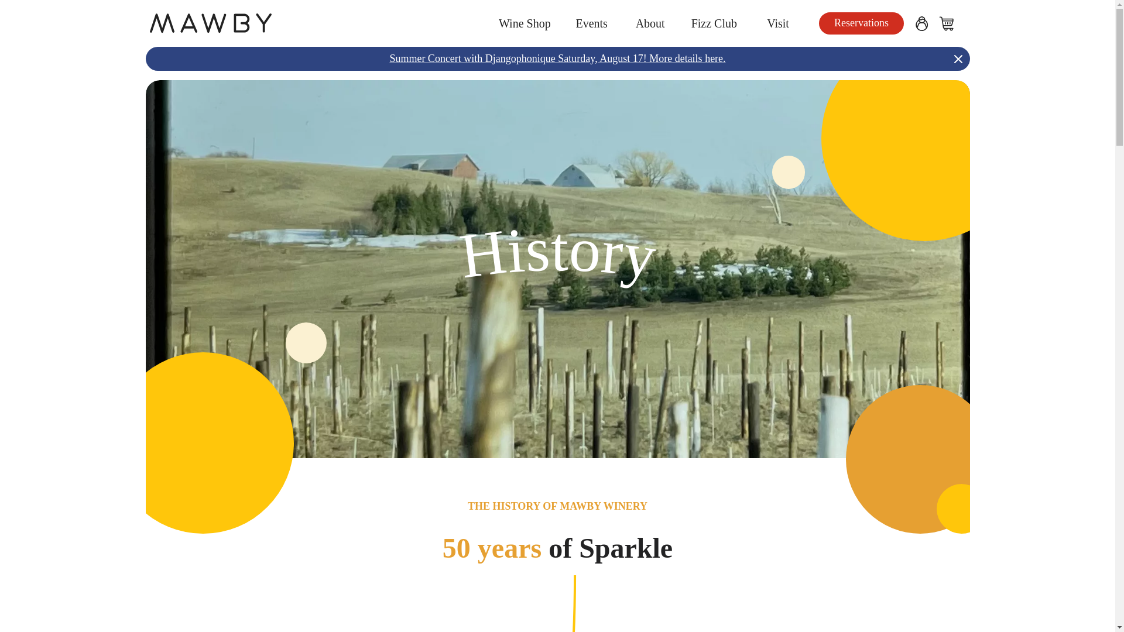 This screenshot has height=632, width=1124. What do you see at coordinates (557, 297) in the screenshot?
I see `History` at bounding box center [557, 297].